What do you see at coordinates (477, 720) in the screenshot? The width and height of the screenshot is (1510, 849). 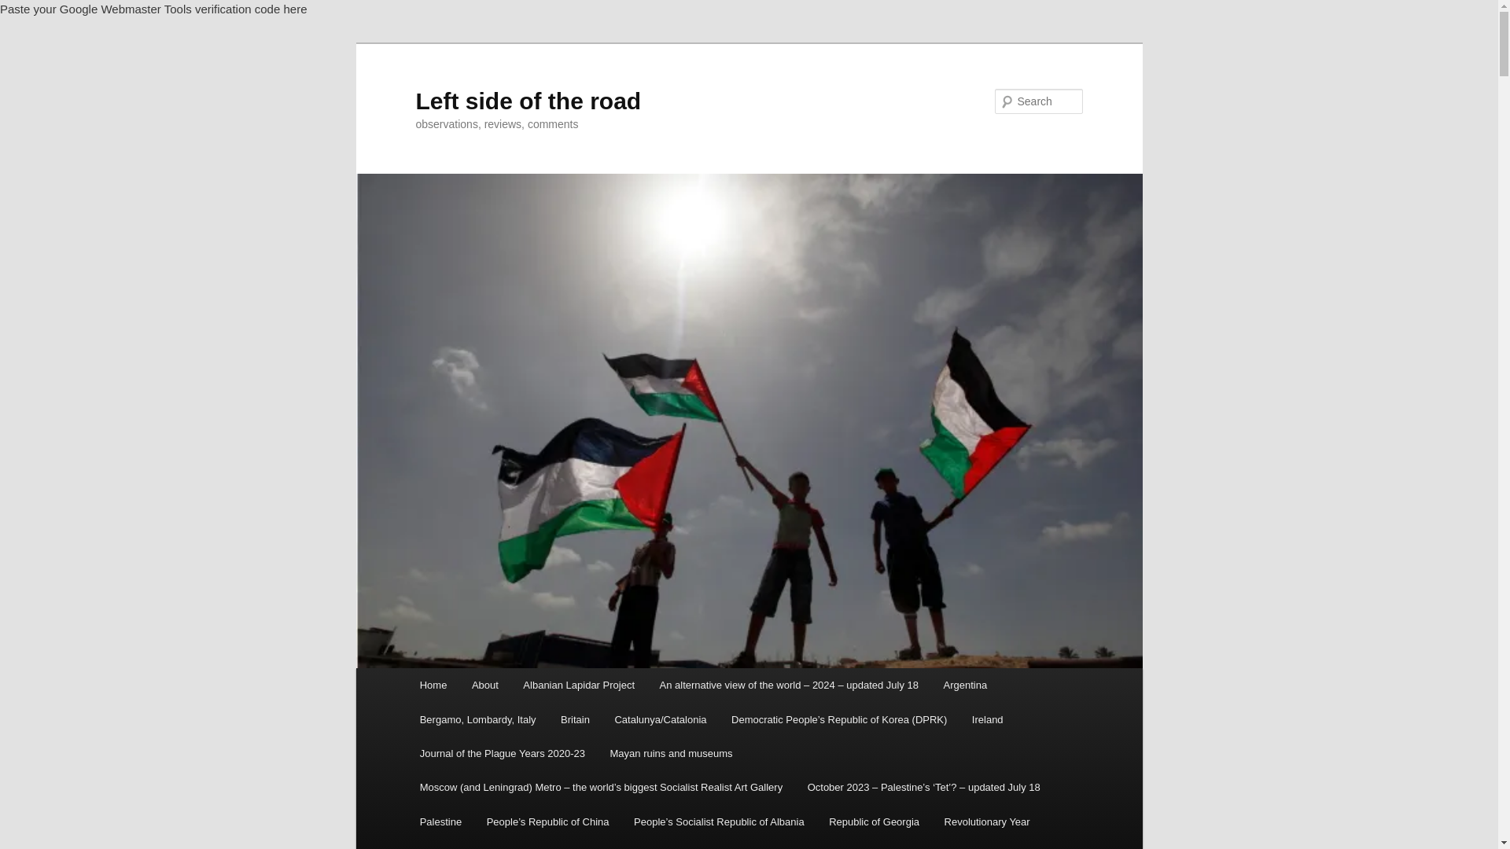 I see `Bergamo, Lombardy, Italy` at bounding box center [477, 720].